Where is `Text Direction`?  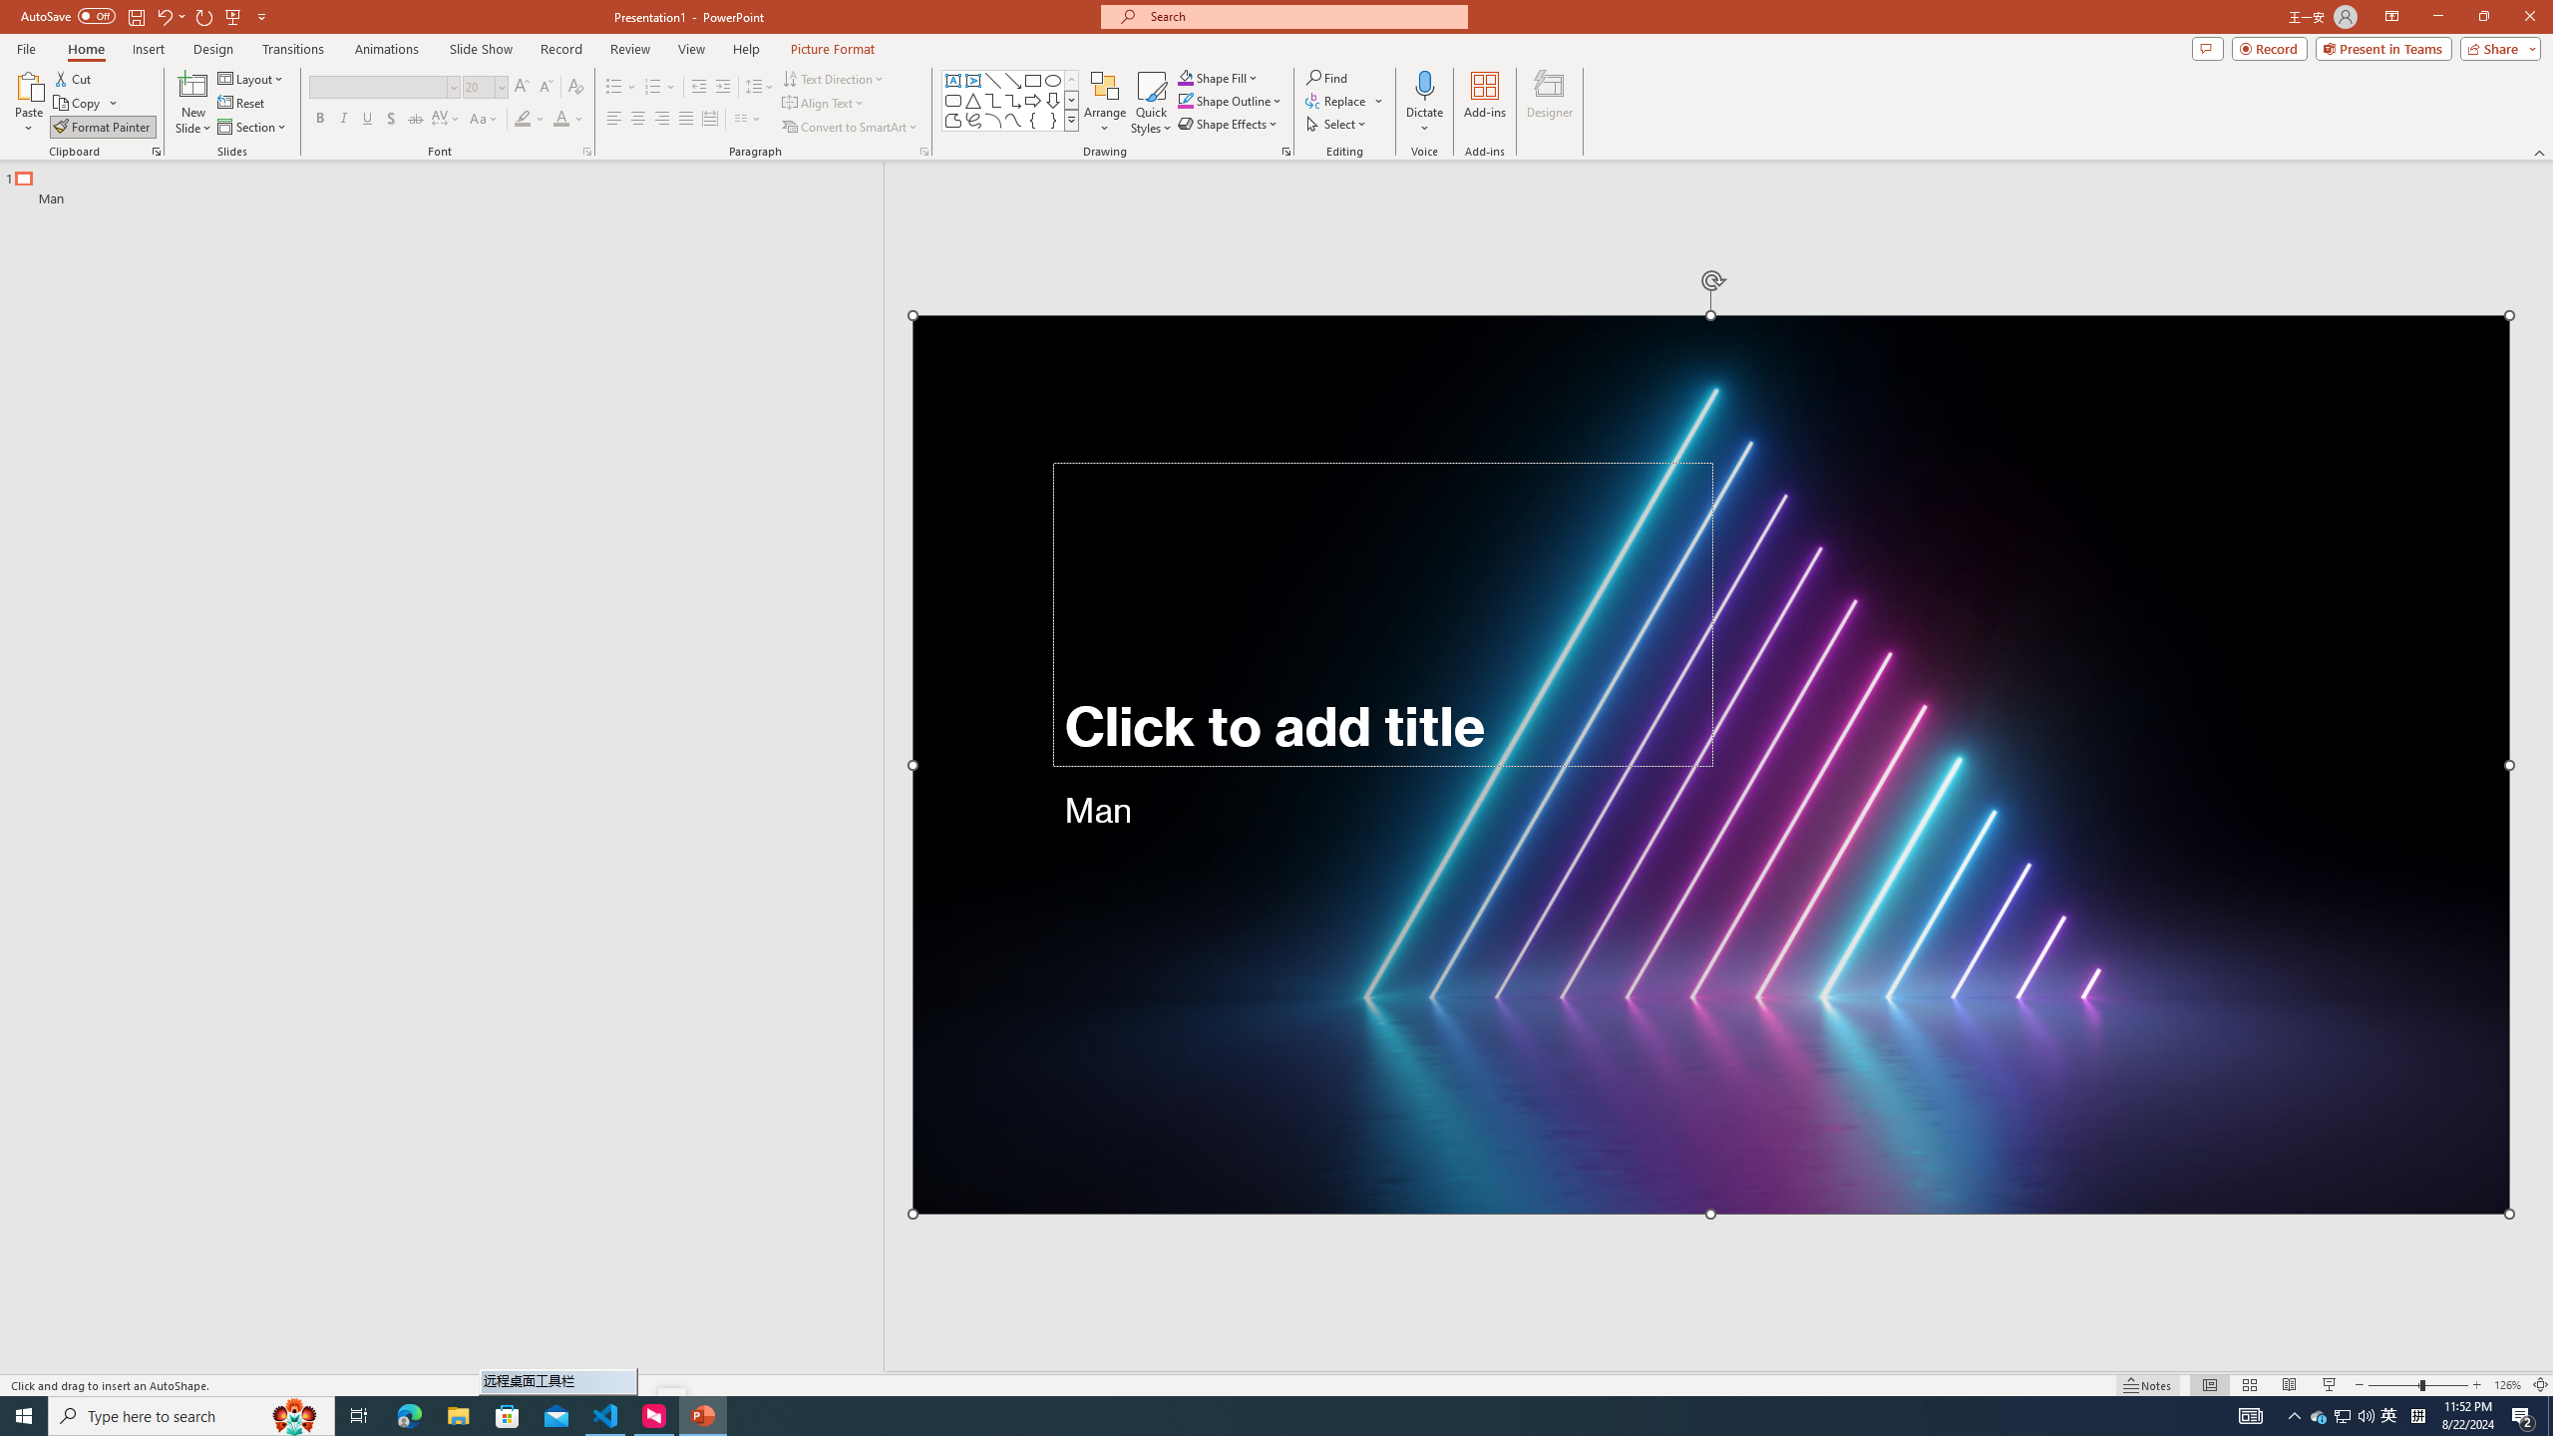 Text Direction is located at coordinates (834, 78).